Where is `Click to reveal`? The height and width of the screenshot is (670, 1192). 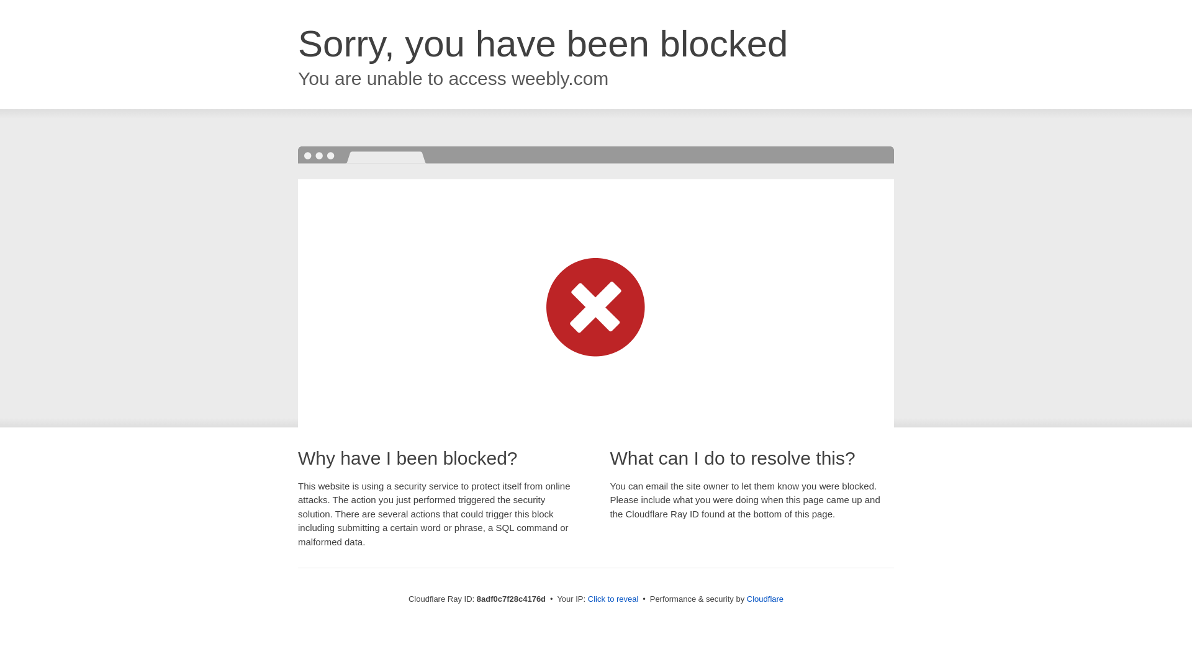
Click to reveal is located at coordinates (613, 599).